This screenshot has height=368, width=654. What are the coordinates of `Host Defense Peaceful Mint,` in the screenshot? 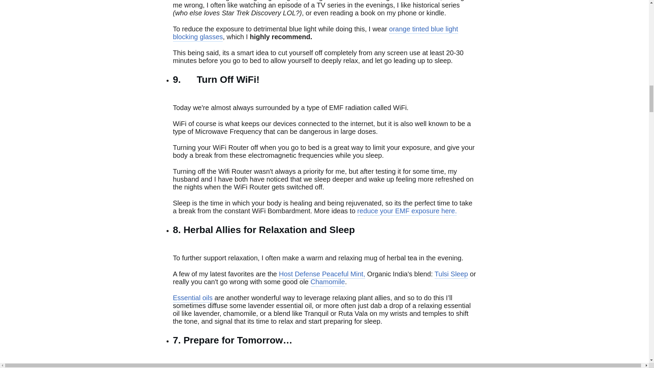 It's located at (322, 274).